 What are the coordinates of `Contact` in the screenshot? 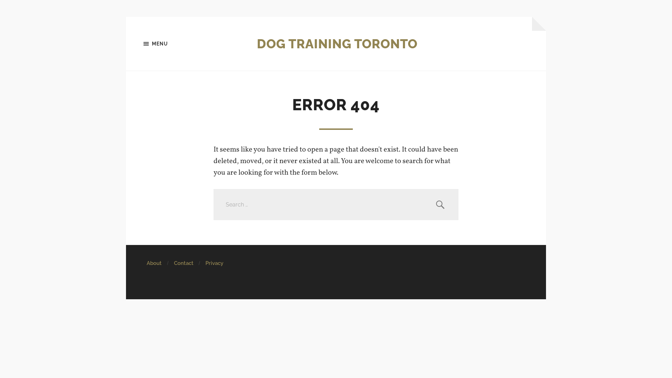 It's located at (183, 263).